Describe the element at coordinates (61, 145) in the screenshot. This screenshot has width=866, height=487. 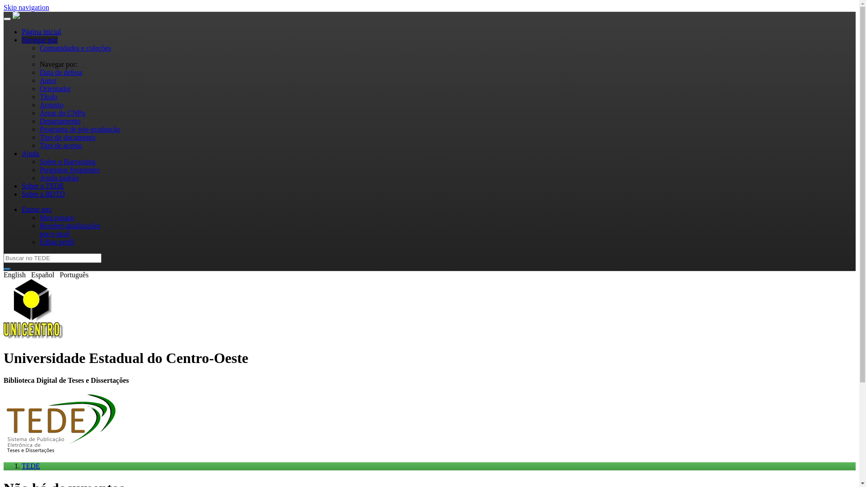
I see `Tipo de acesso` at that location.